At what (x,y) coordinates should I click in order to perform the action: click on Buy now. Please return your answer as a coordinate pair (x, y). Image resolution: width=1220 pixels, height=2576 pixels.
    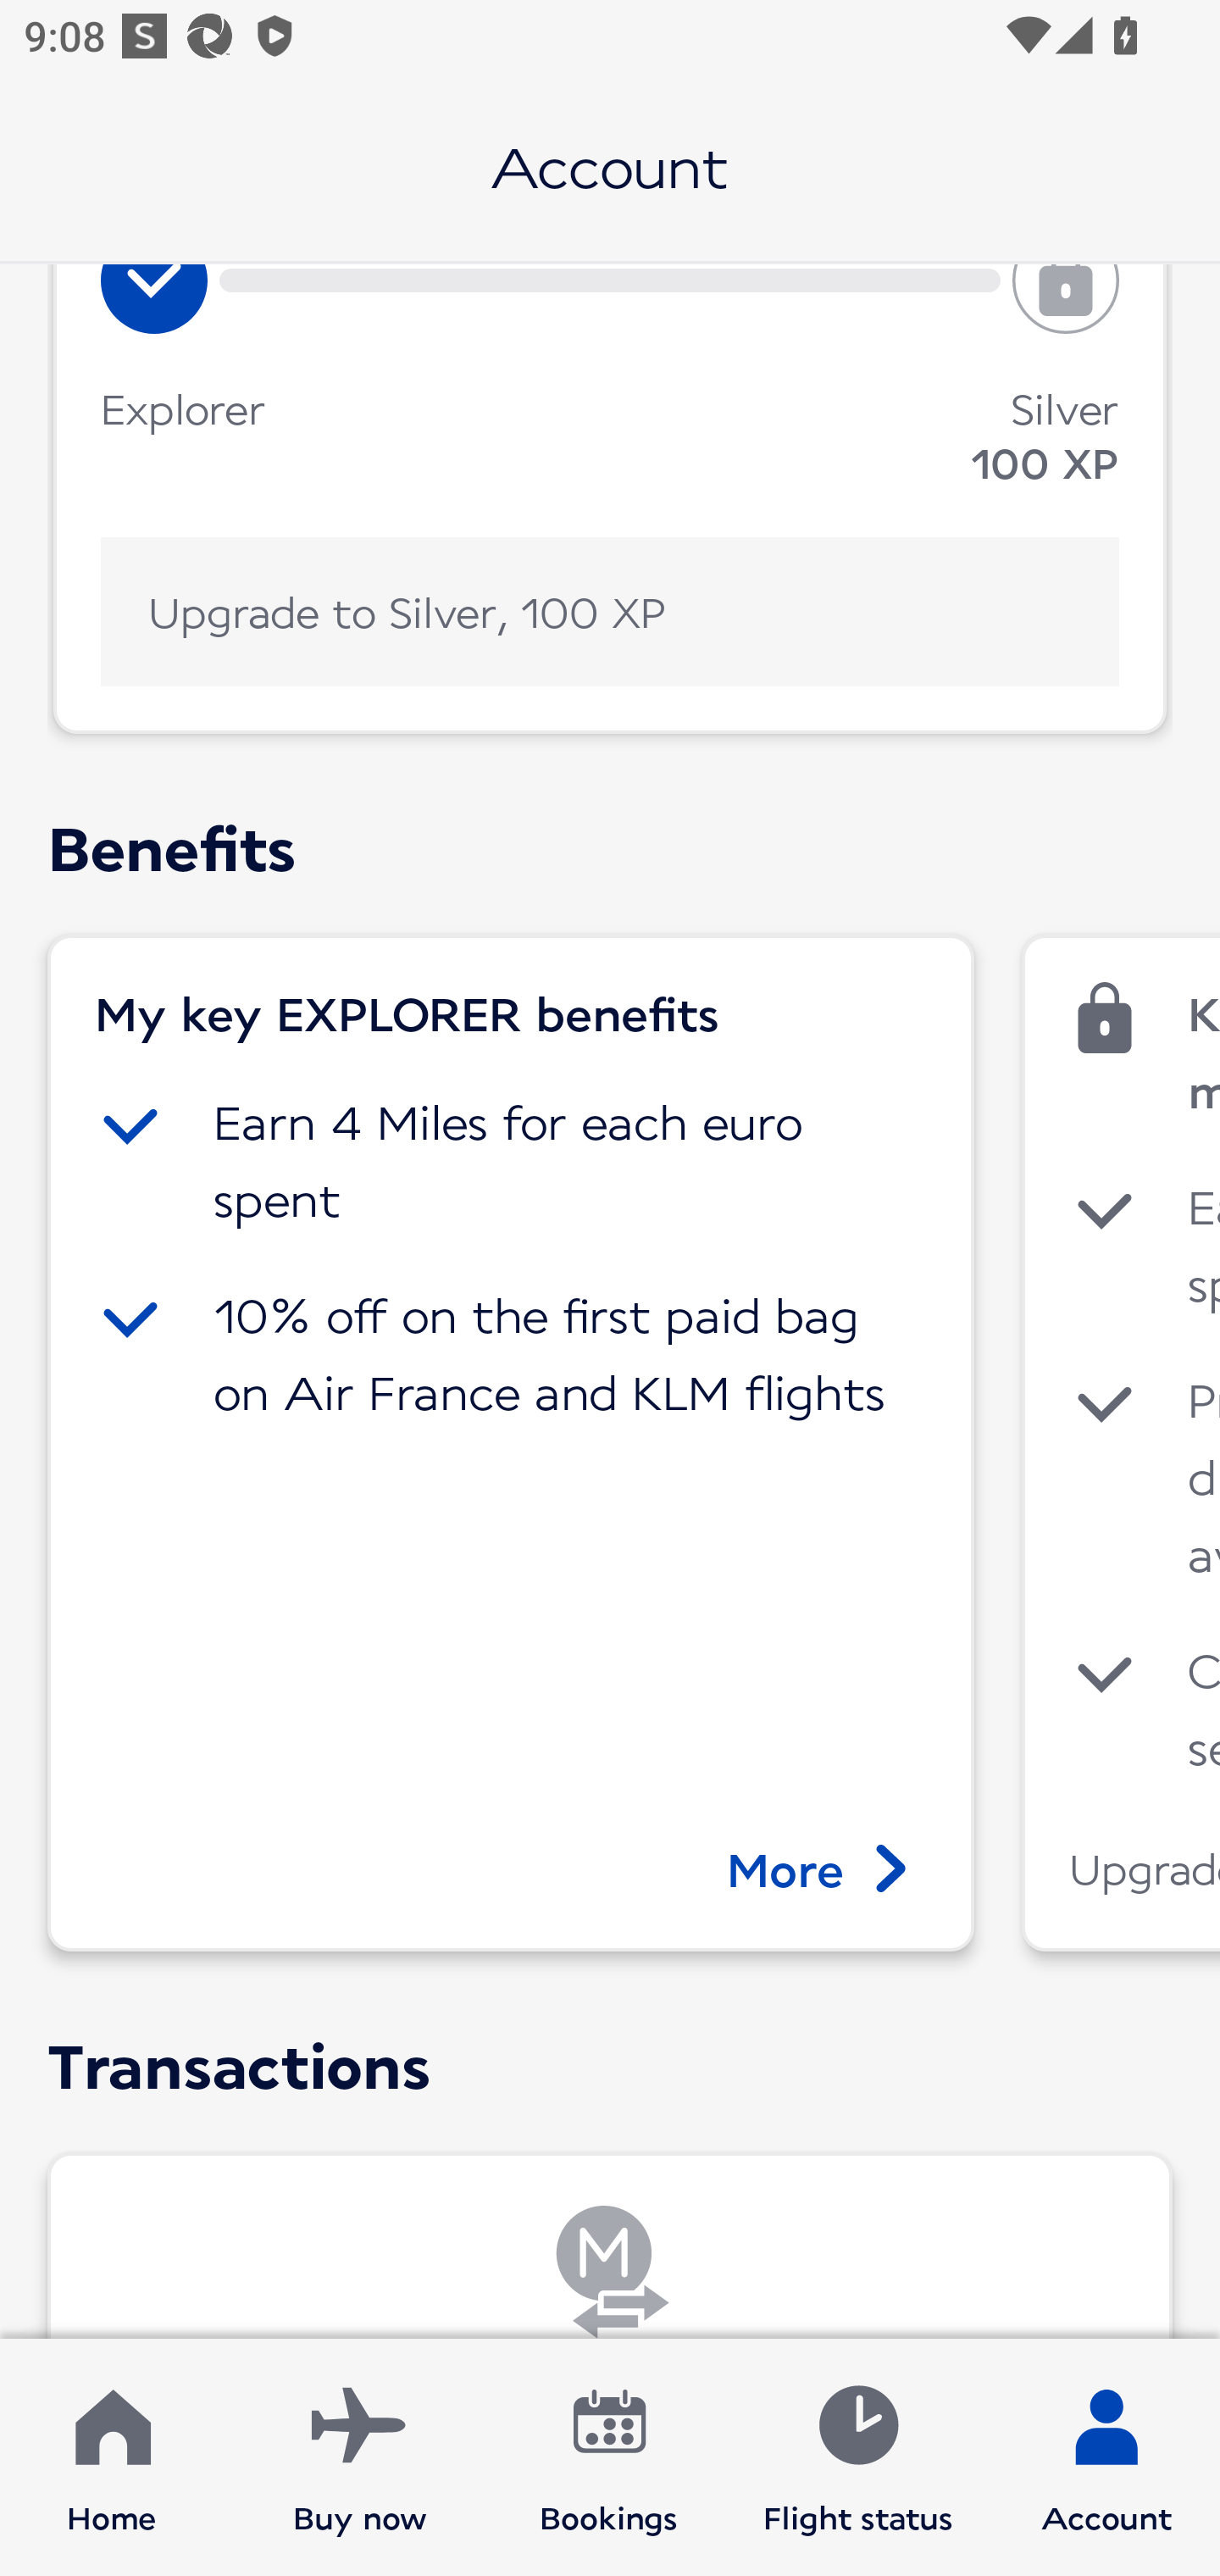
    Looking at the image, I should click on (360, 2457).